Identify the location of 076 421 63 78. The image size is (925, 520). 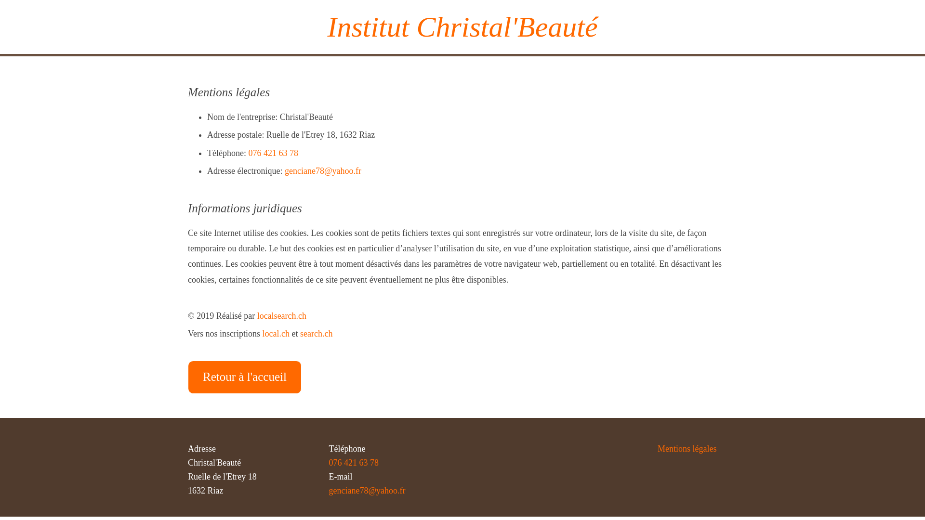
(354, 463).